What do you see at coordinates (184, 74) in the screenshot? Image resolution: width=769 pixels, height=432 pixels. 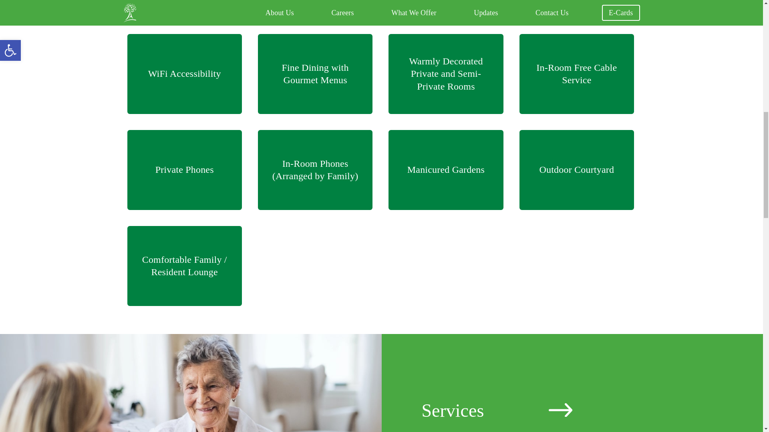 I see `WiFi Accessibility` at bounding box center [184, 74].